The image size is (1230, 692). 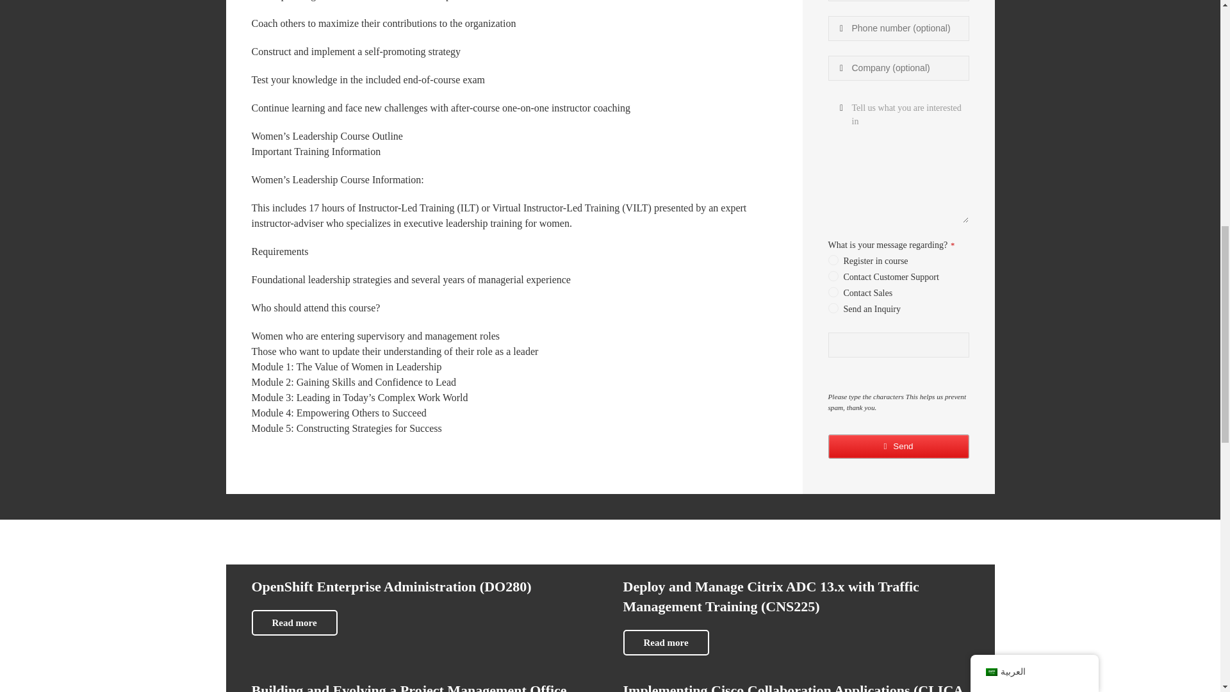 What do you see at coordinates (833, 154) in the screenshot?
I see `Send an Inquiry` at bounding box center [833, 154].